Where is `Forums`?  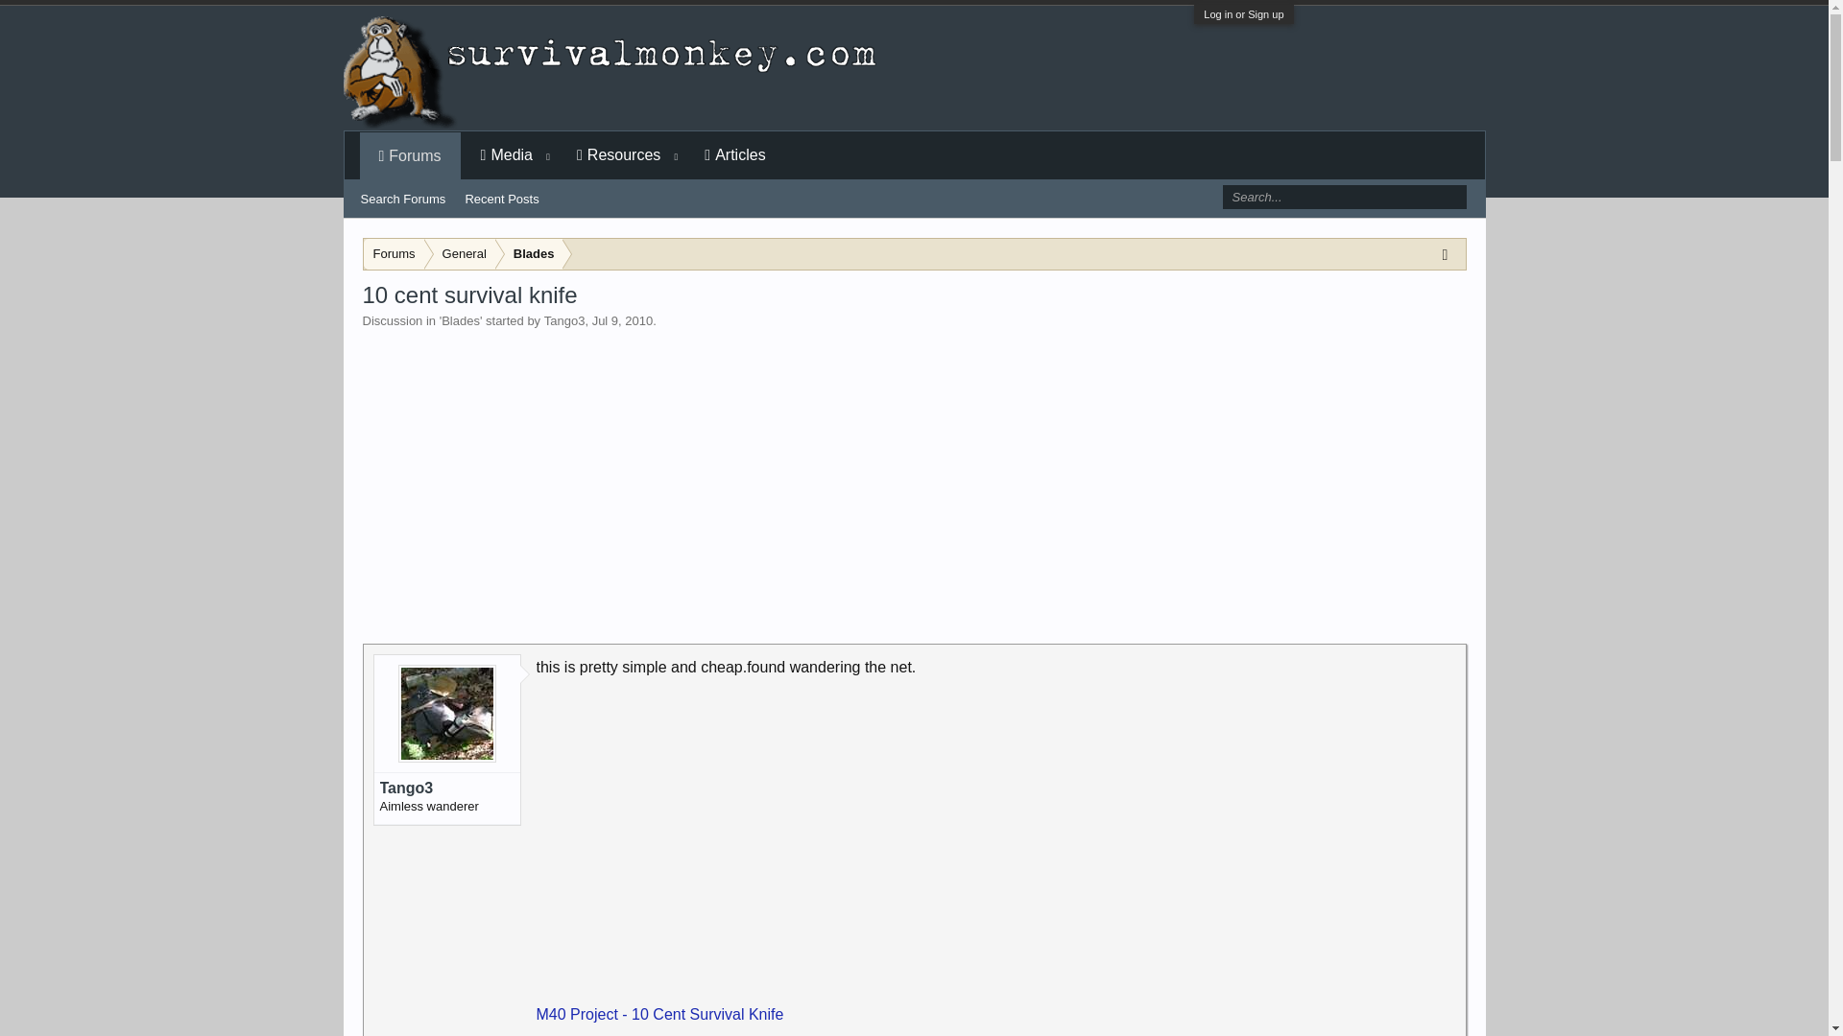
Forums is located at coordinates (394, 254).